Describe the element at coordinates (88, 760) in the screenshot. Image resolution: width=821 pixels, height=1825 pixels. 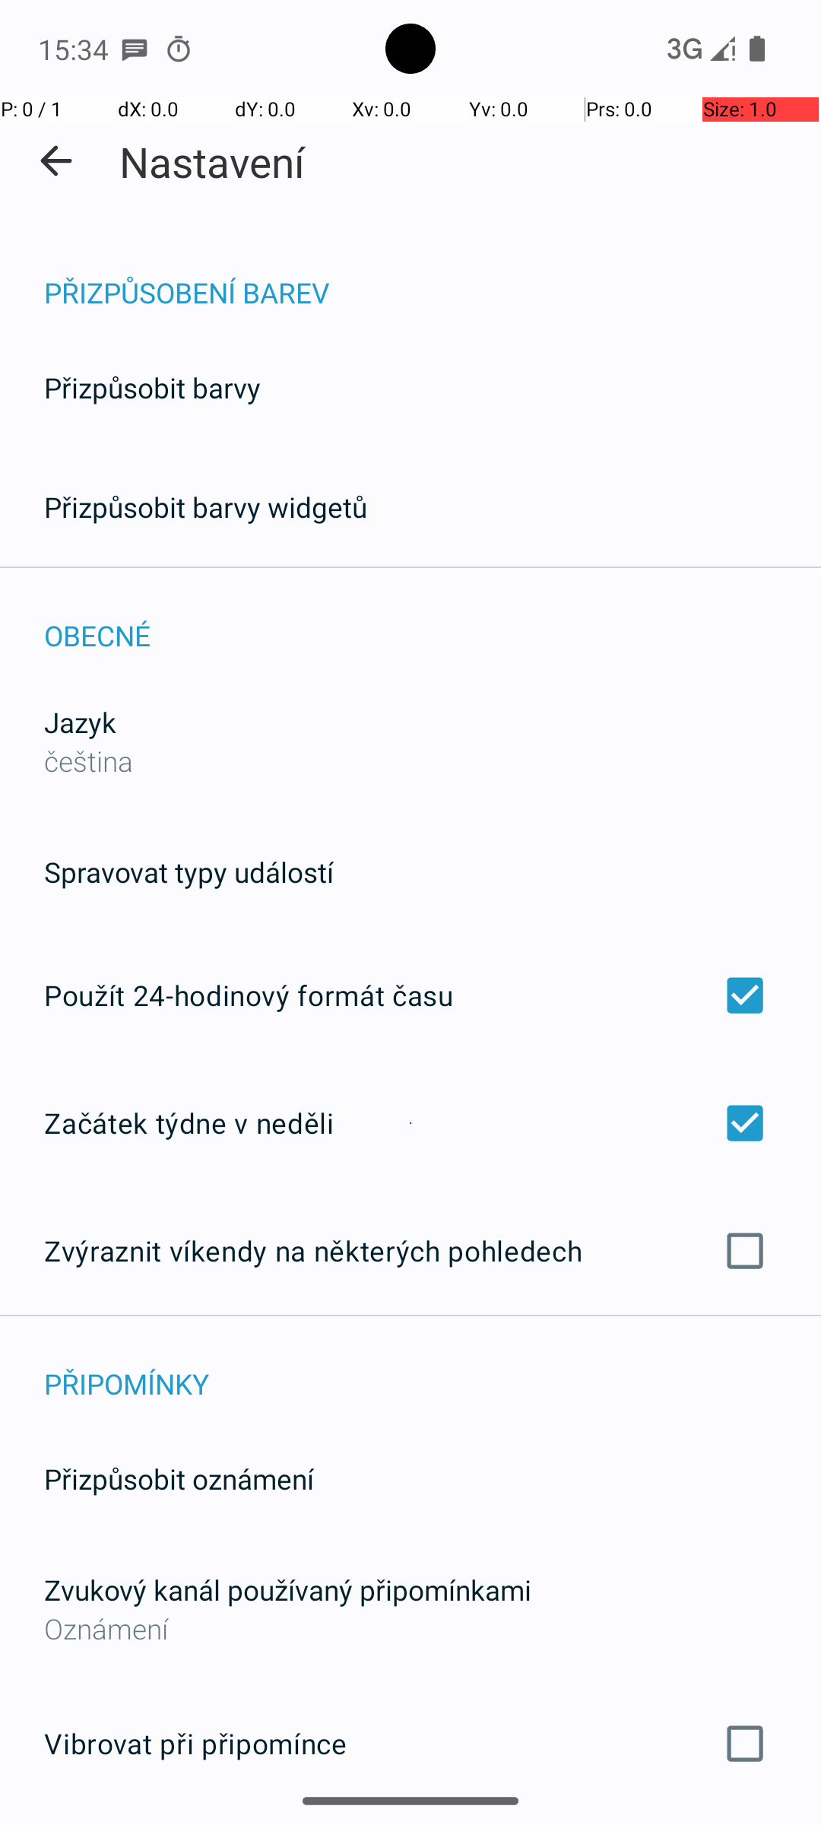
I see `čeština` at that location.